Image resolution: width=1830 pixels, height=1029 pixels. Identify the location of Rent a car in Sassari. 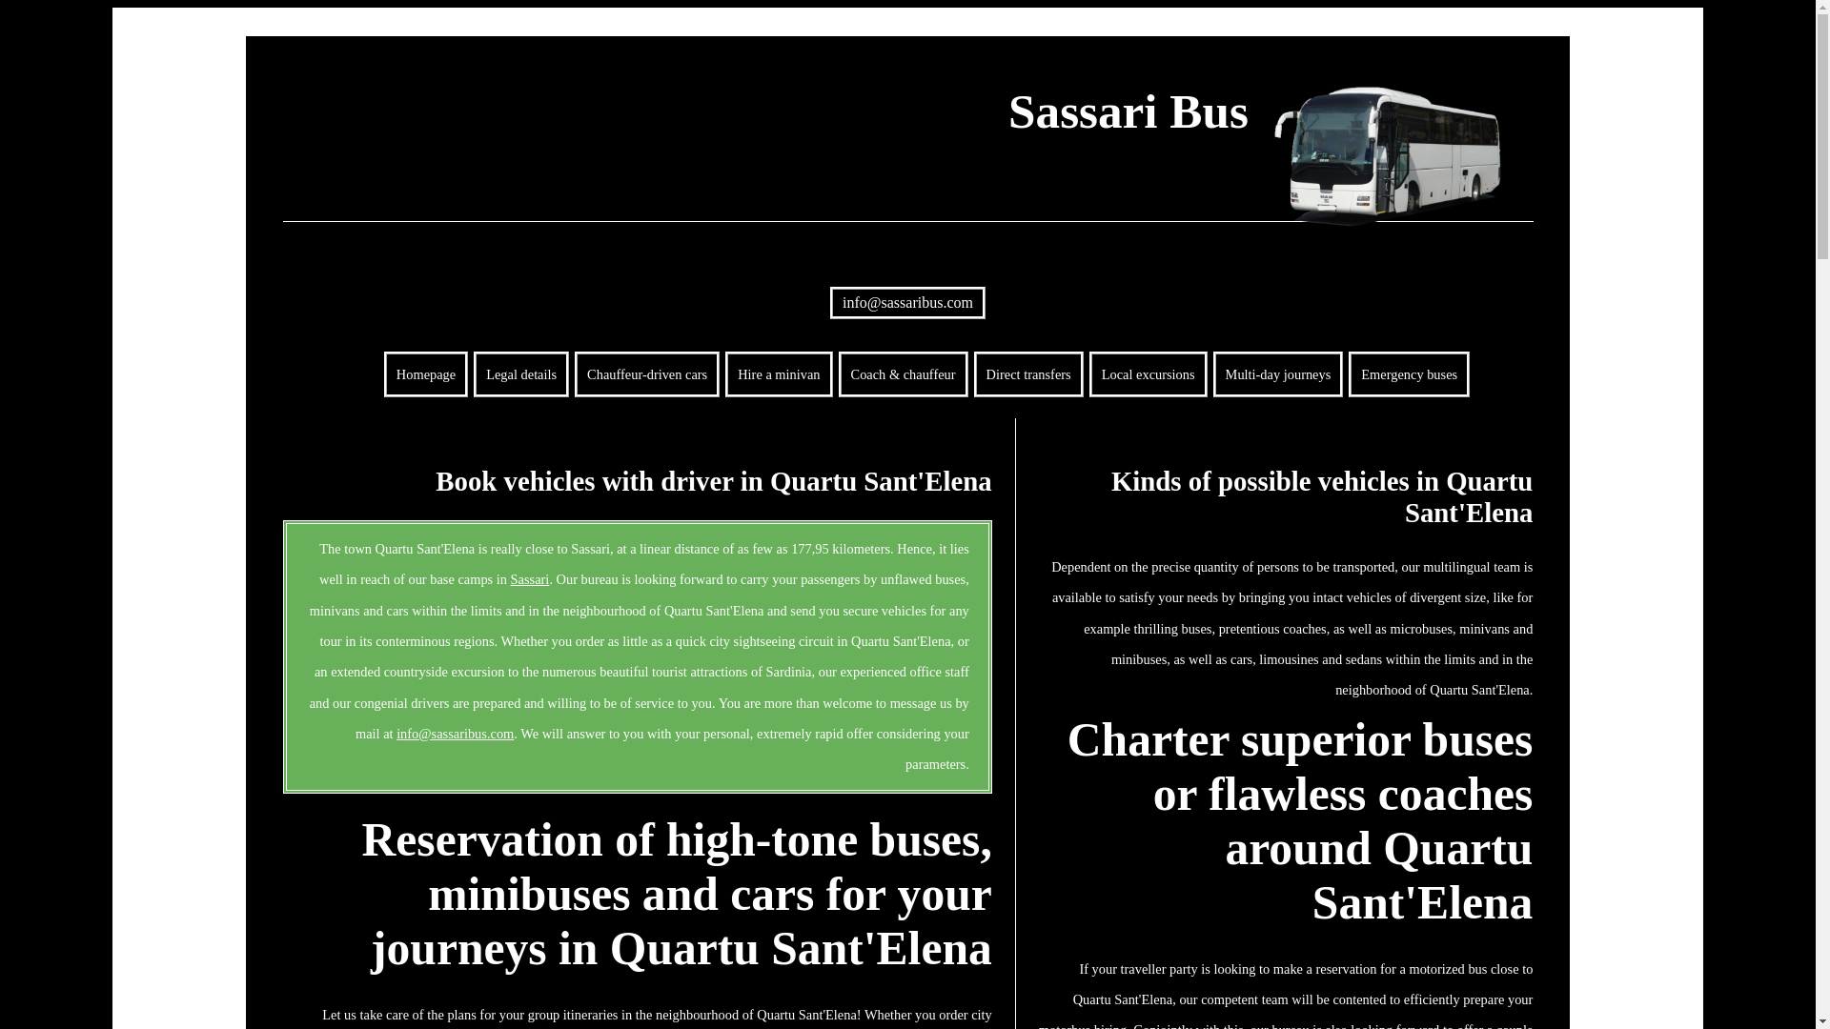
(646, 373).